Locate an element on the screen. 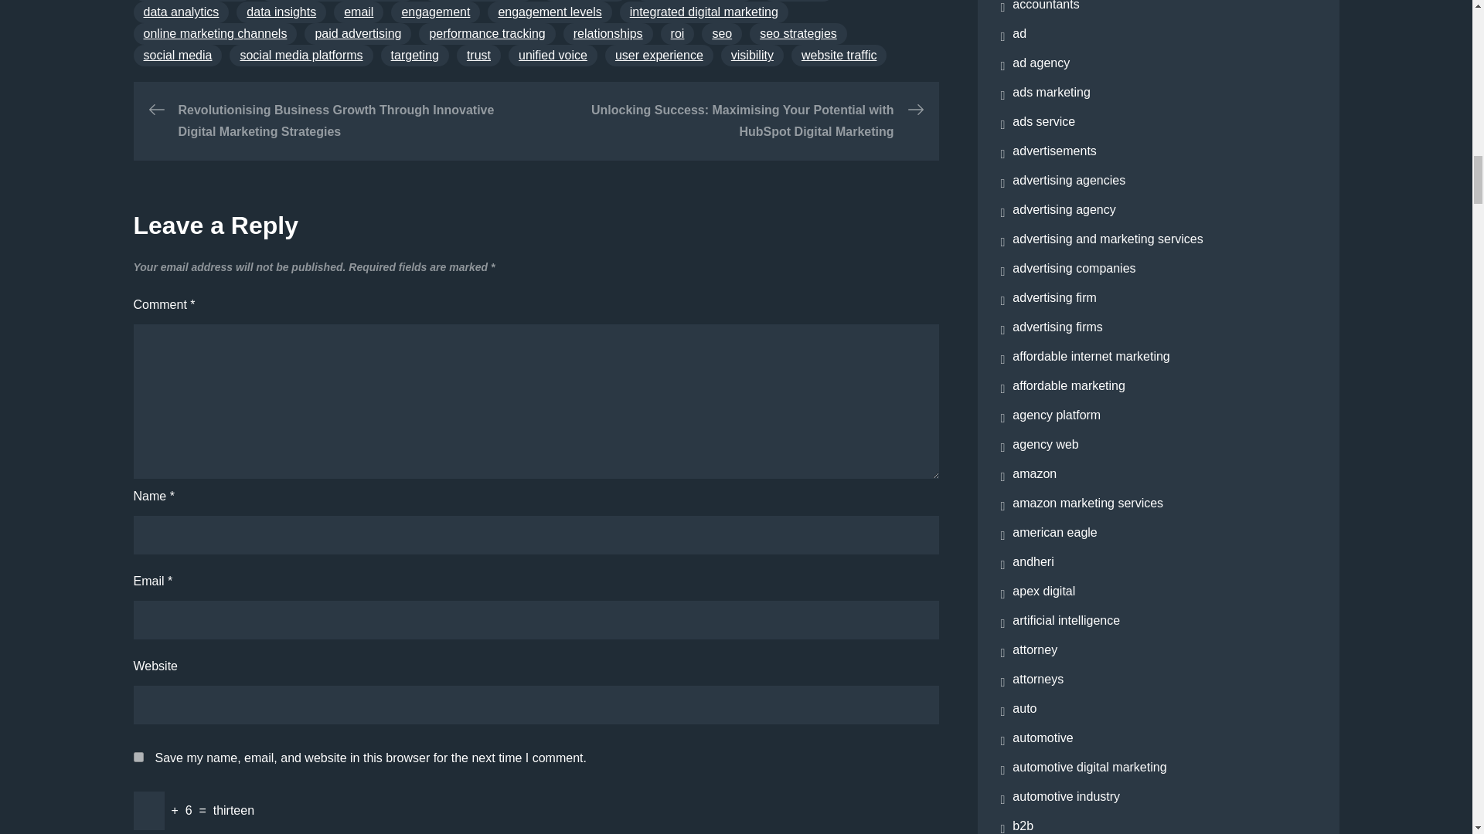  data insights is located at coordinates (281, 12).